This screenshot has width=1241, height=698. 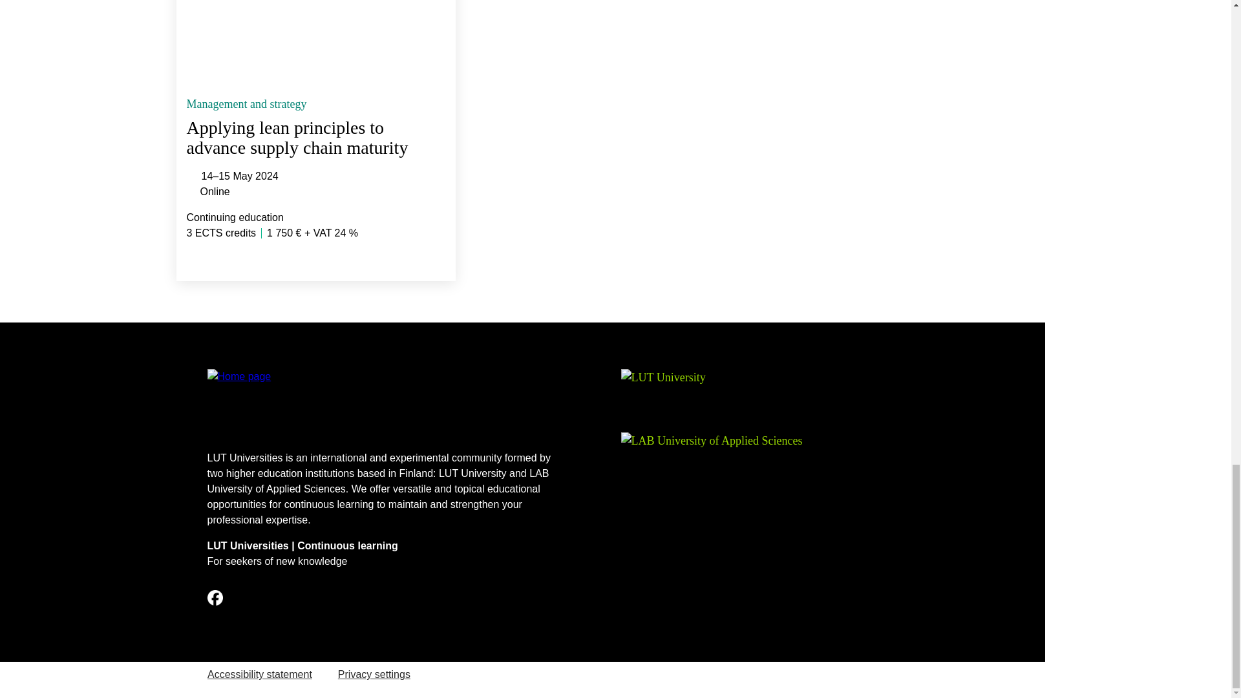 I want to click on Check us out on Facebook., so click(x=215, y=597).